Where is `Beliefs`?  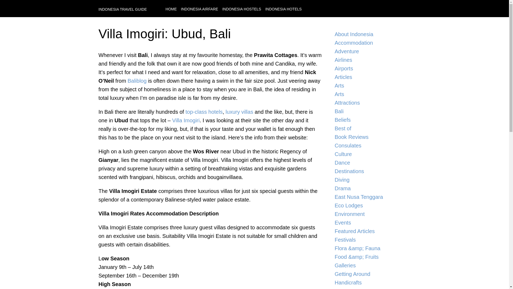
Beliefs is located at coordinates (370, 120).